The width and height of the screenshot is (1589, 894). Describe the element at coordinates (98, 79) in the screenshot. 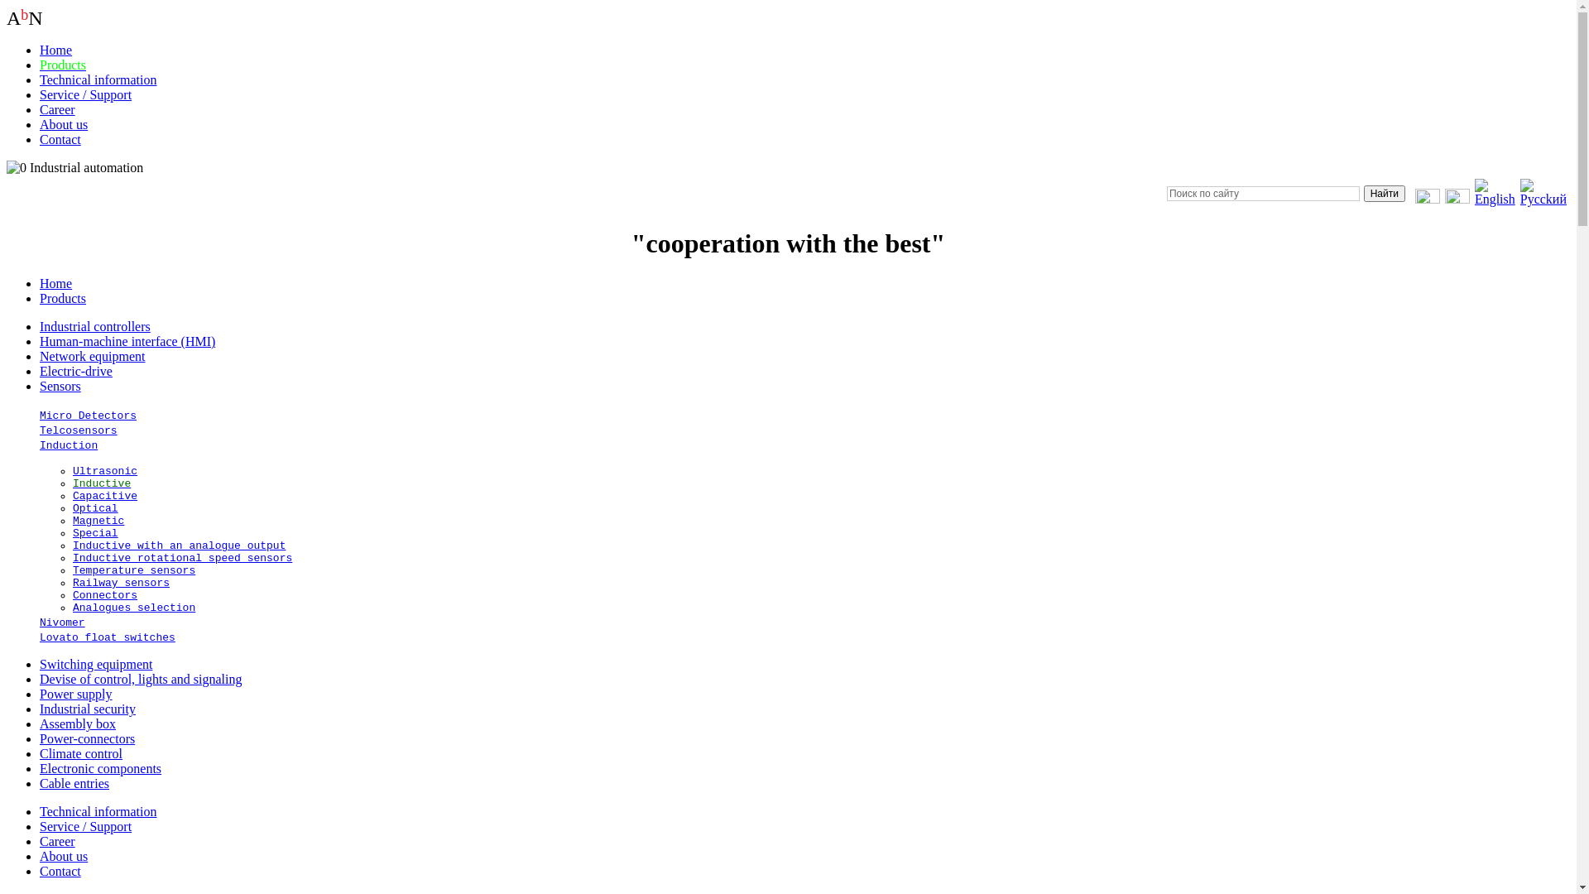

I see `Technical information` at that location.